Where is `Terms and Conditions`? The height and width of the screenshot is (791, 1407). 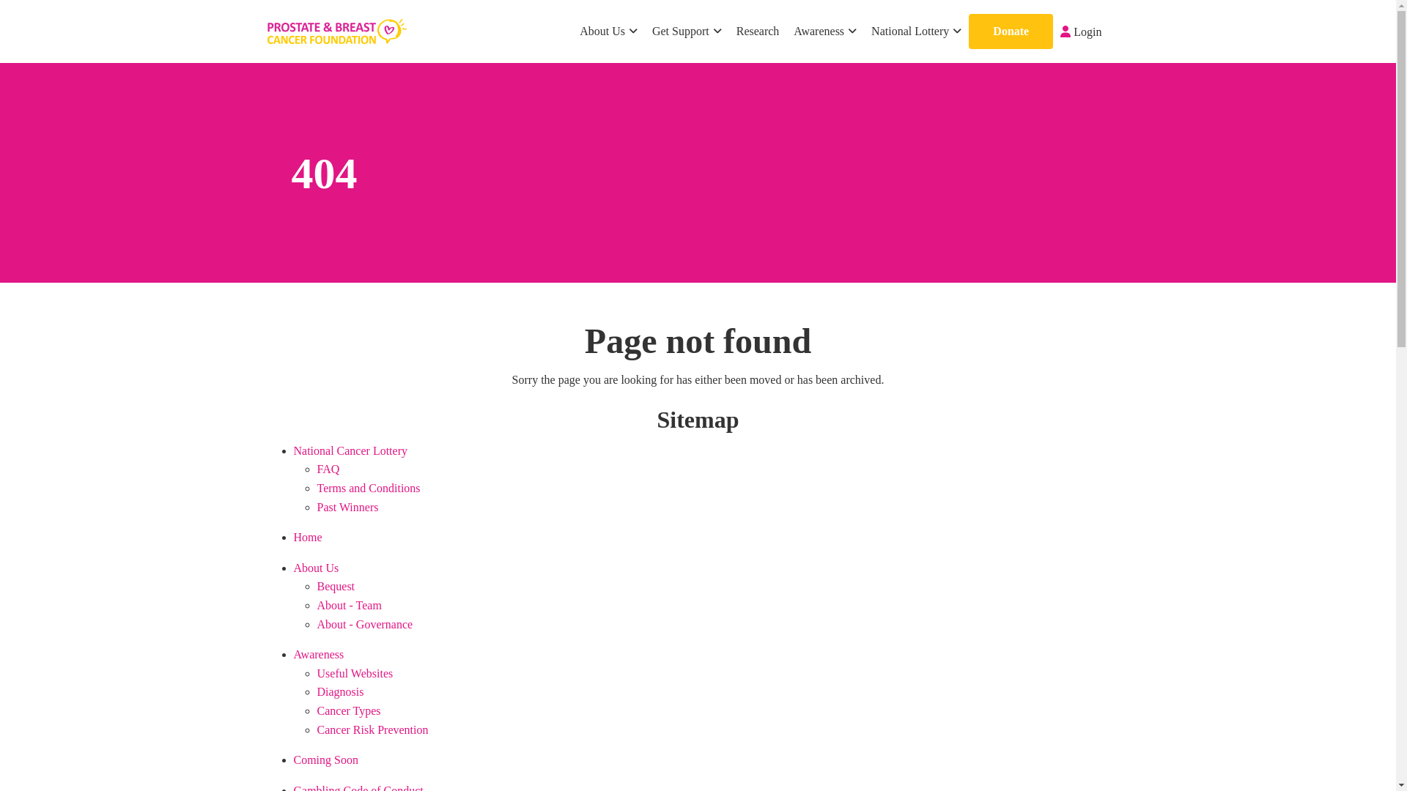
Terms and Conditions is located at coordinates (368, 488).